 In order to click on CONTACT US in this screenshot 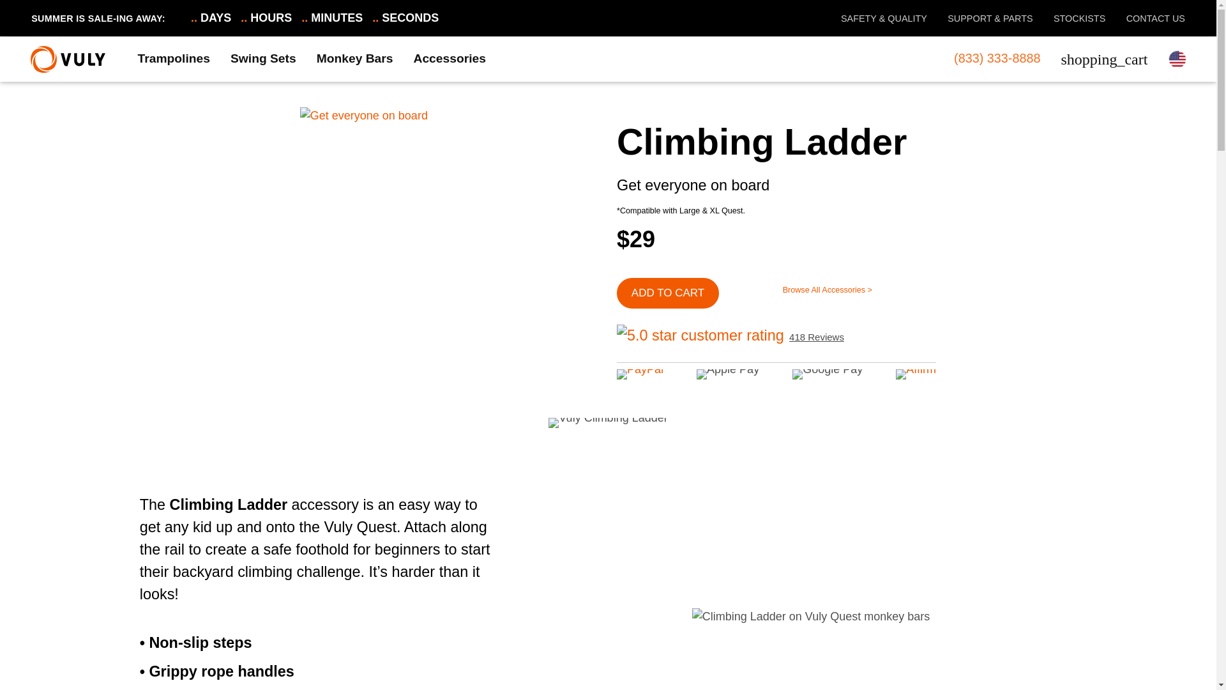, I will do `click(1146, 18)`.